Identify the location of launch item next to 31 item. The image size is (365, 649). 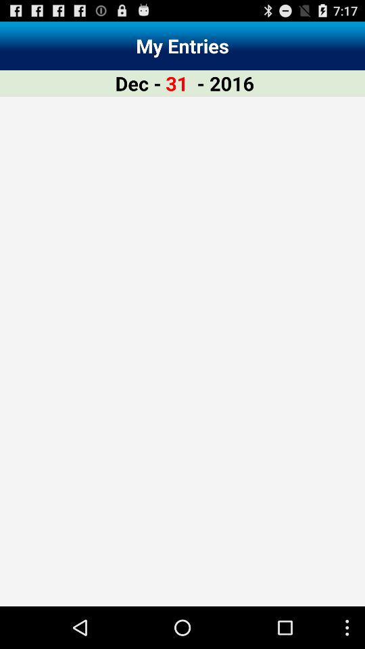
(226, 82).